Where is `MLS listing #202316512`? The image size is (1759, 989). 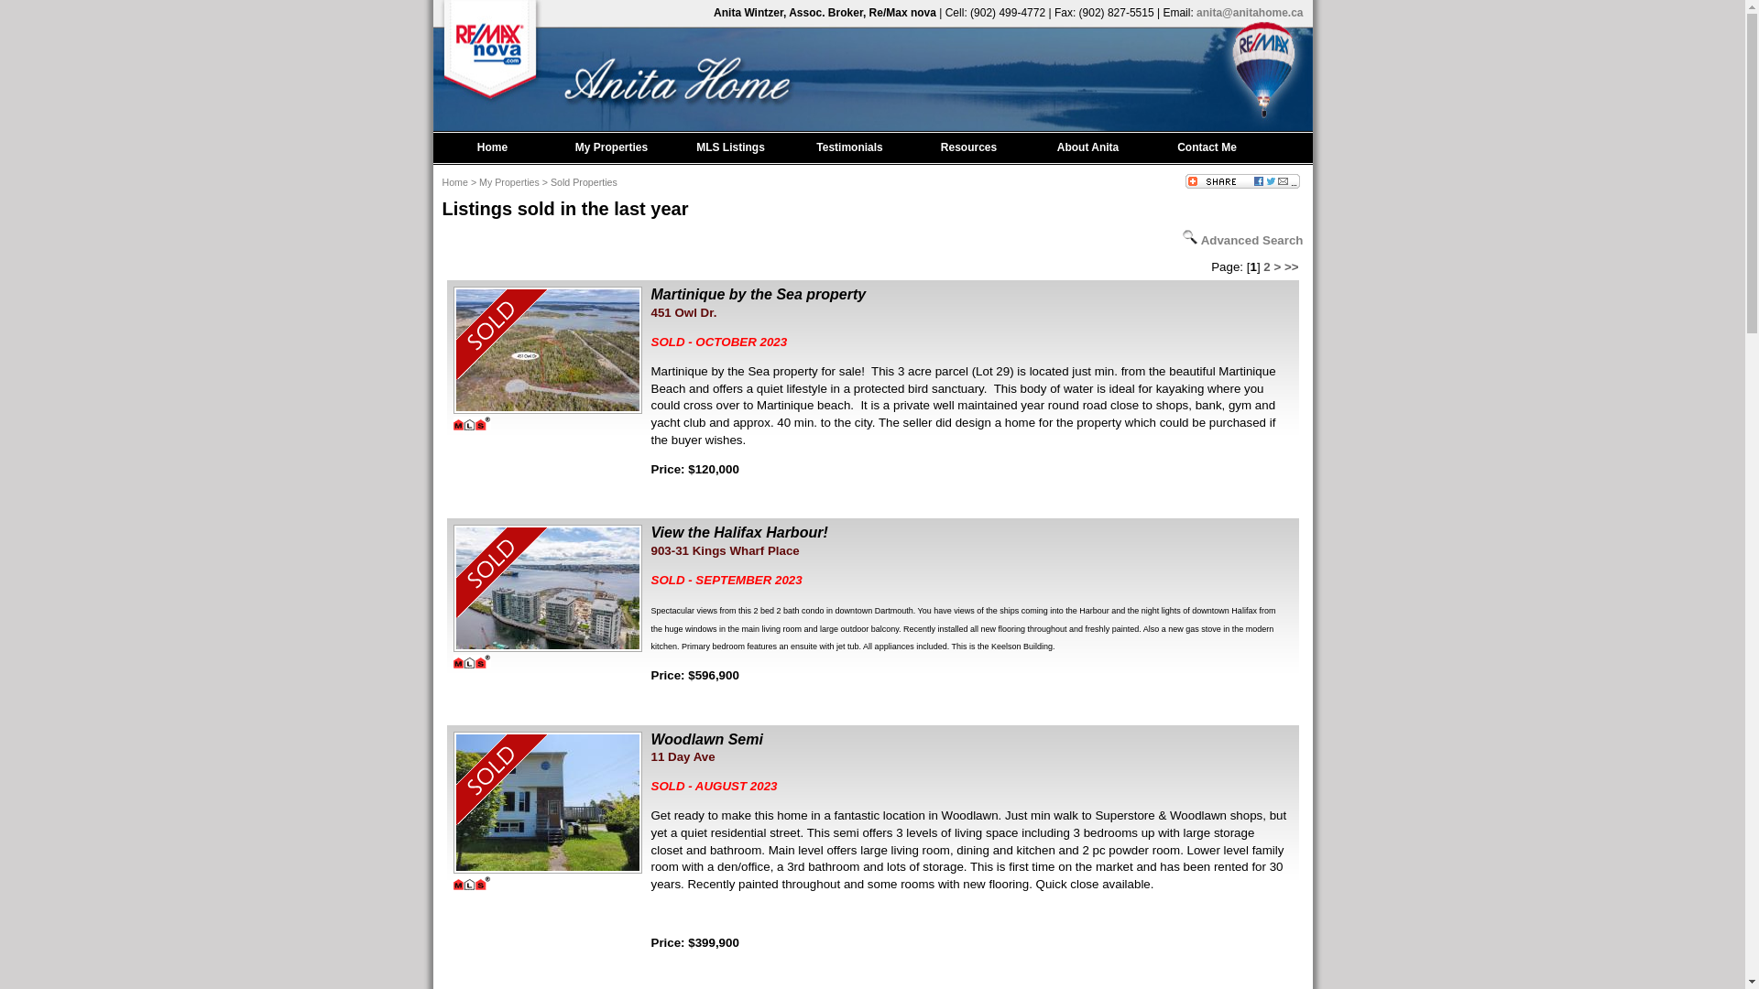 MLS listing #202316512 is located at coordinates (471, 883).